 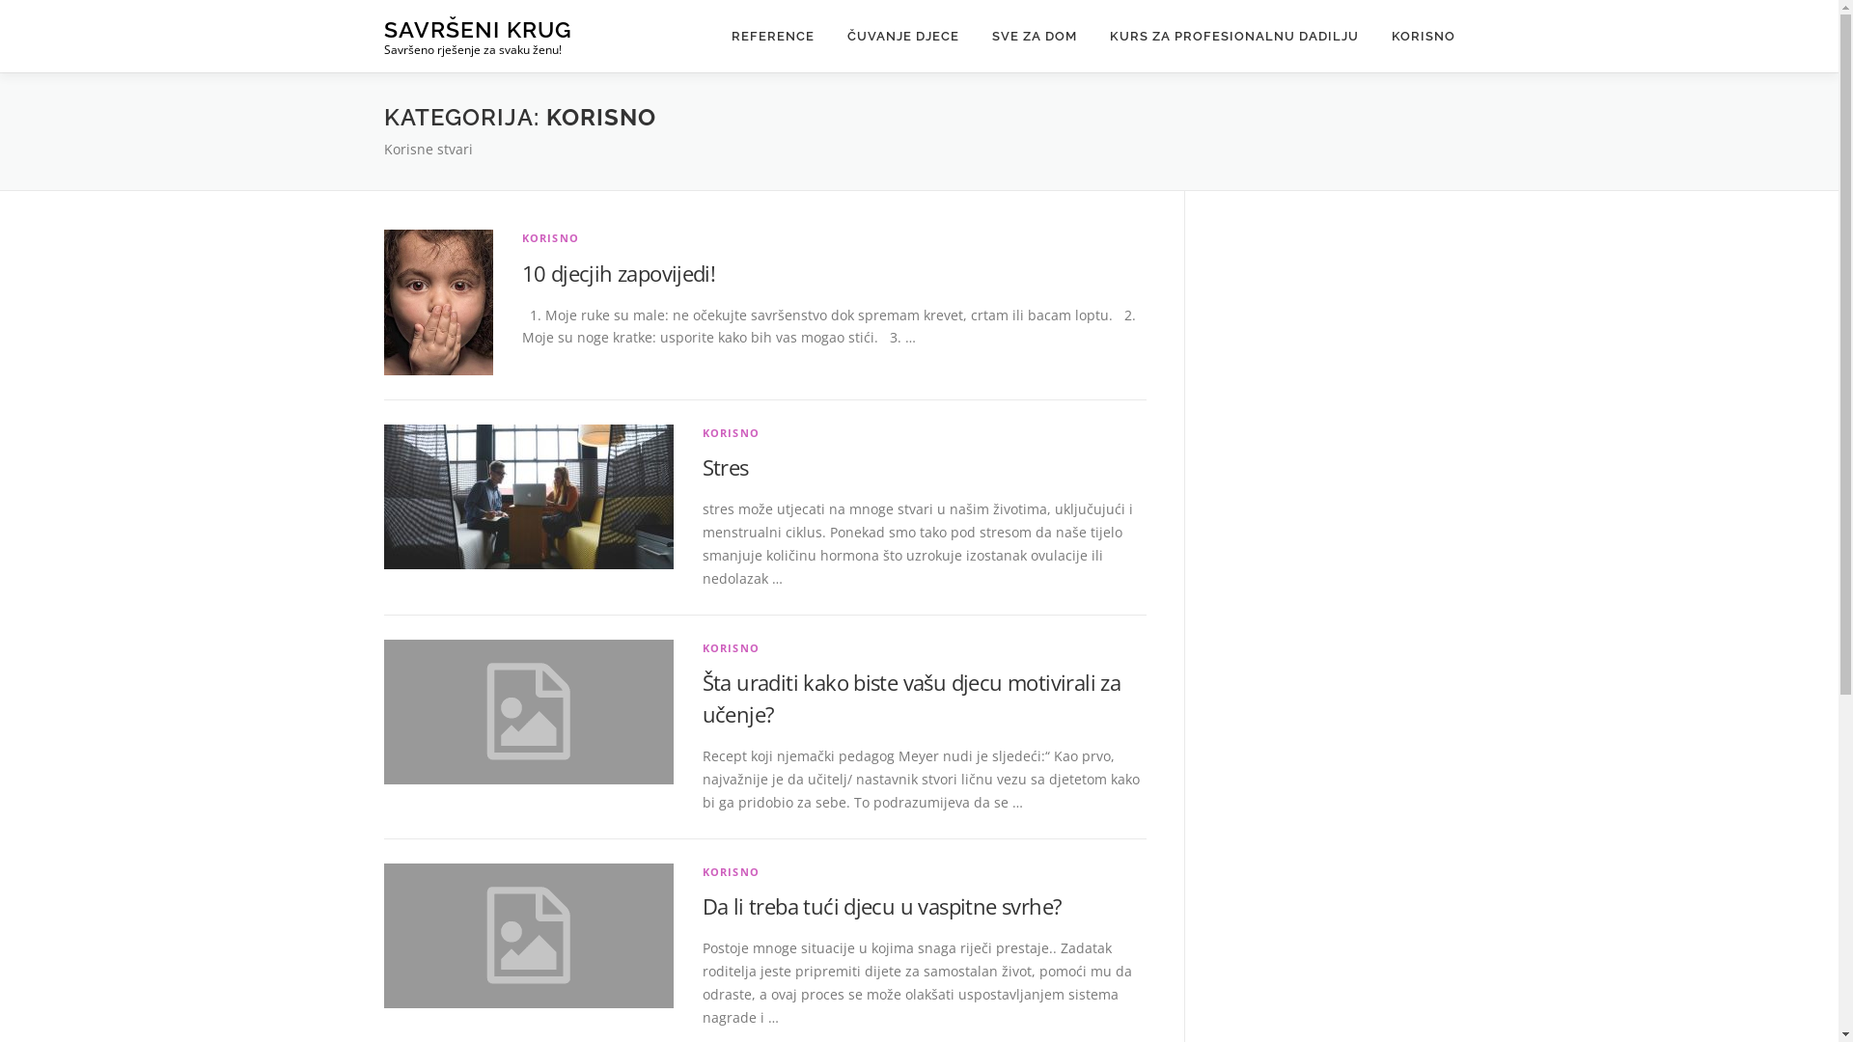 What do you see at coordinates (550, 237) in the screenshot?
I see `KORISNO` at bounding box center [550, 237].